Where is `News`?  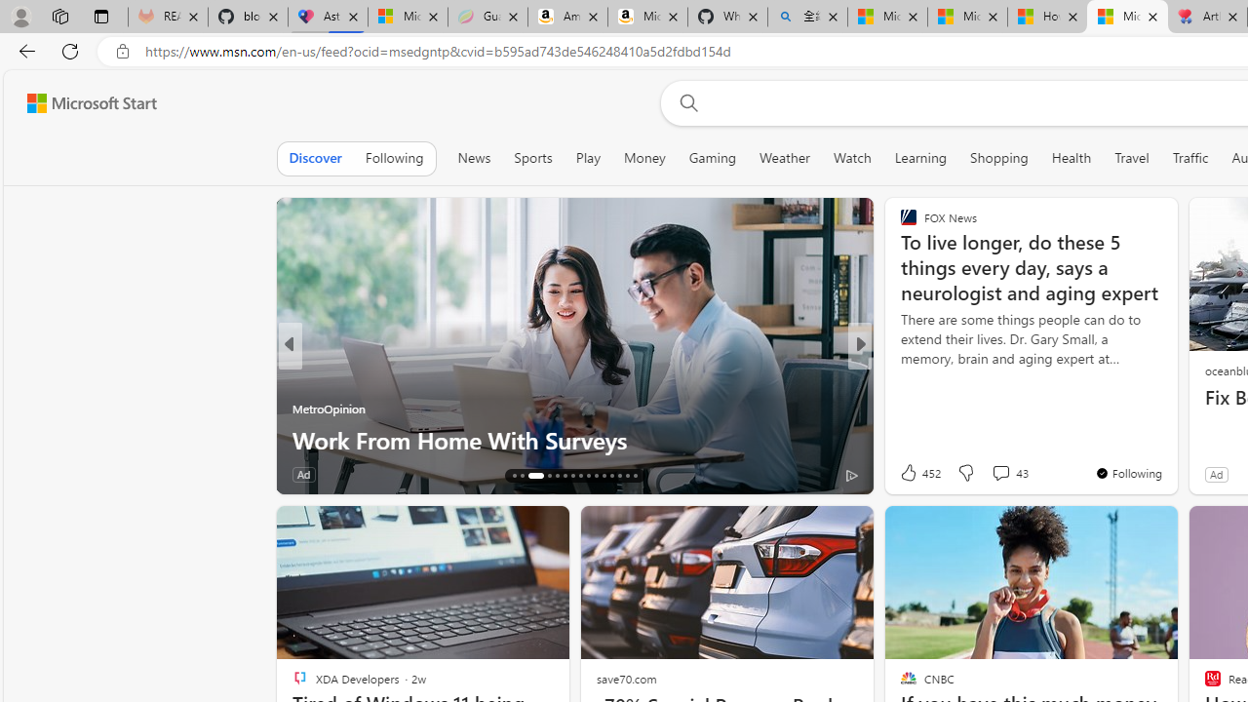
News is located at coordinates (474, 158).